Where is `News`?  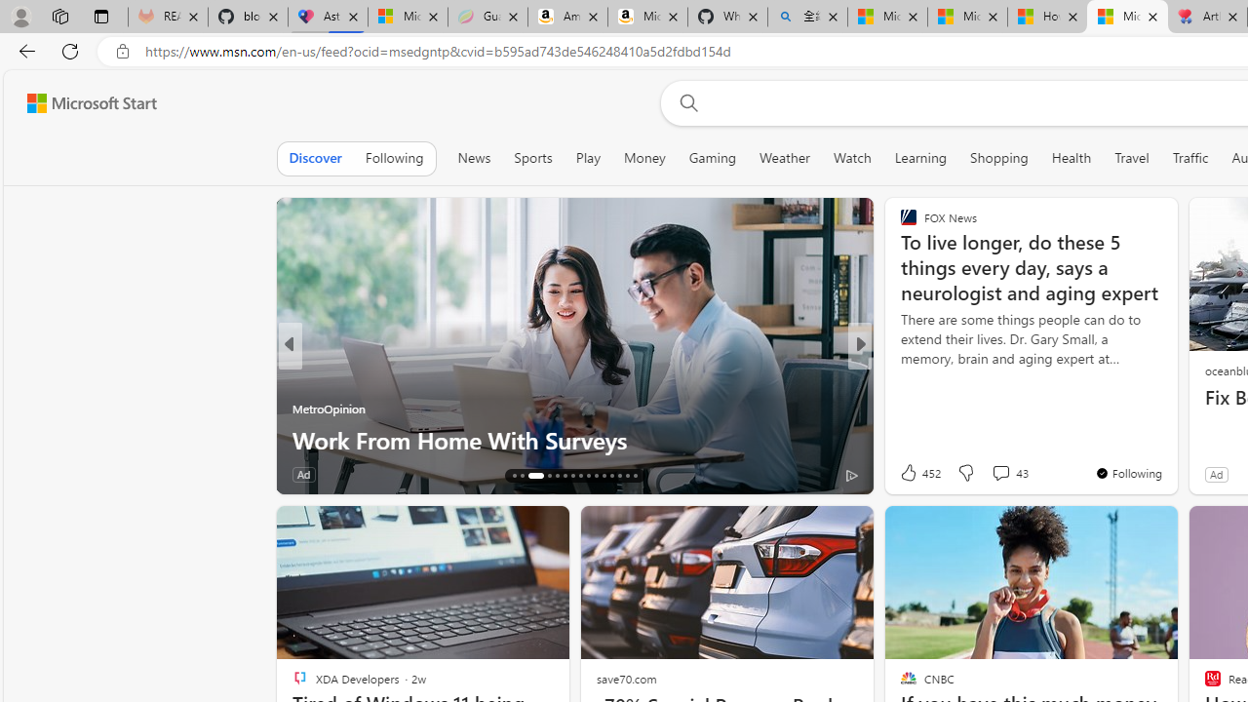
News is located at coordinates (474, 158).